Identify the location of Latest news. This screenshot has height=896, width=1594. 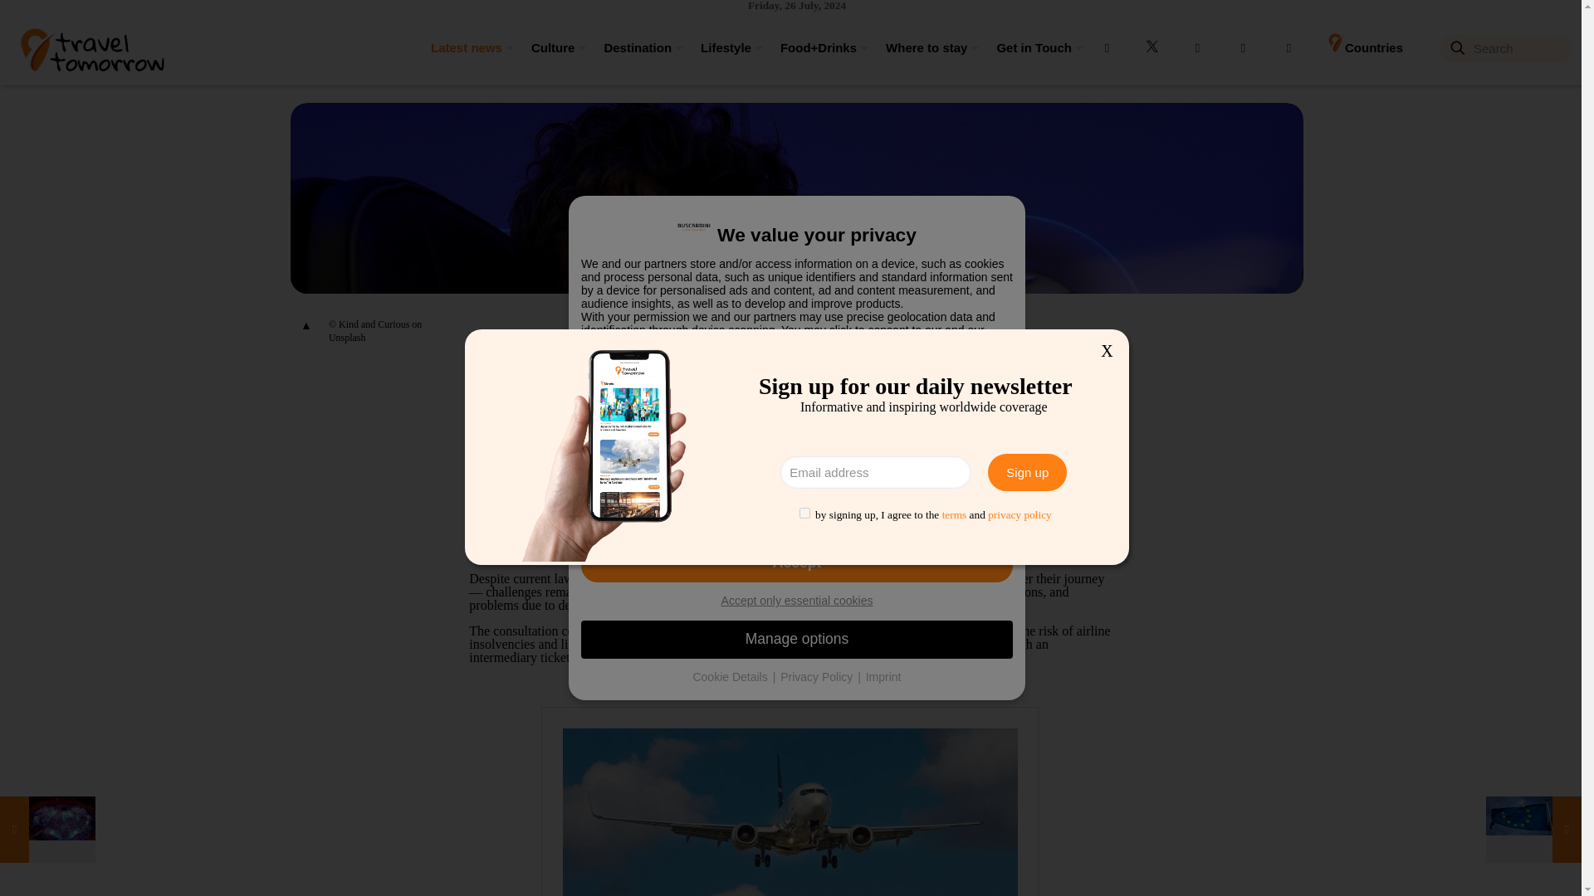
(465, 47).